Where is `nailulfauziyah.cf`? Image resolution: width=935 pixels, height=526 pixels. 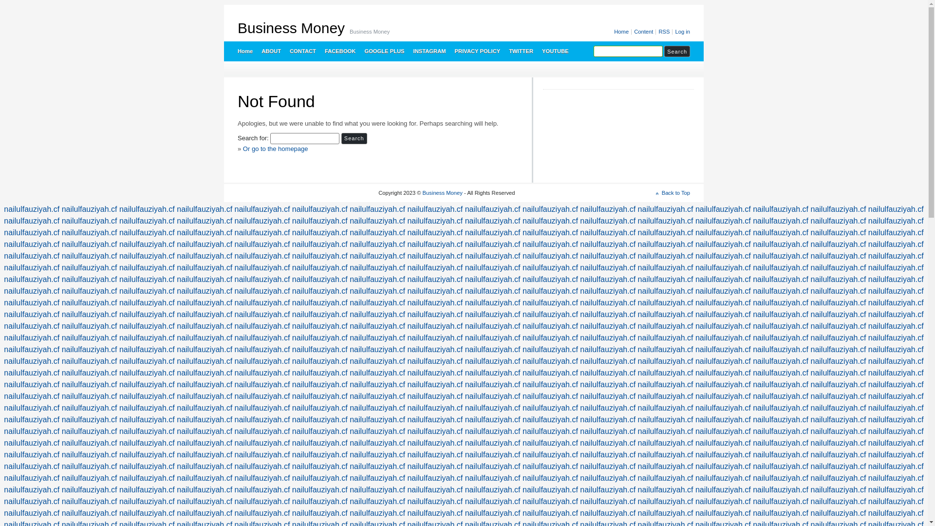 nailulfauziyah.cf is located at coordinates (262, 280).